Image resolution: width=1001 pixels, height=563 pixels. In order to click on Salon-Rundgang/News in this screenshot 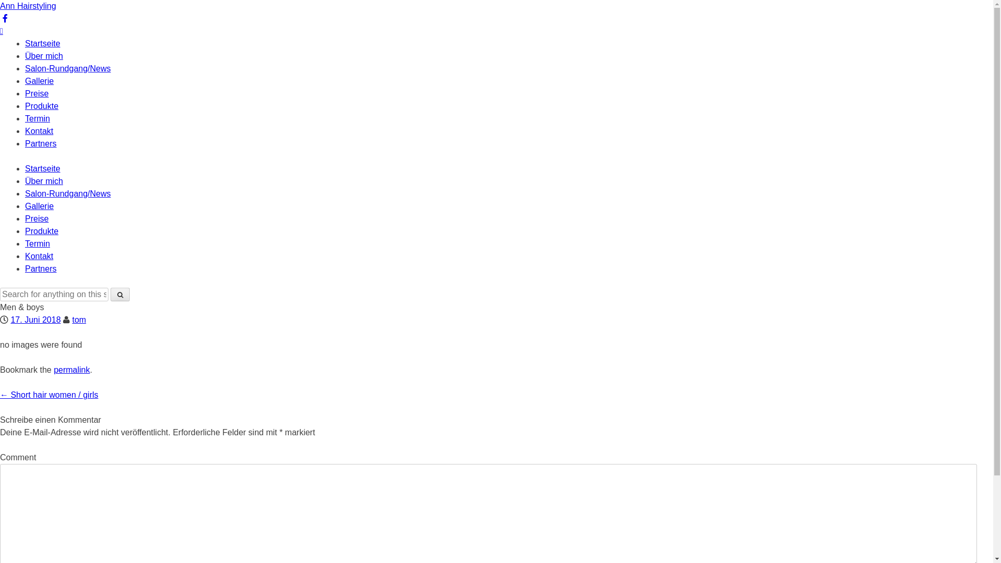, I will do `click(68, 194)`.